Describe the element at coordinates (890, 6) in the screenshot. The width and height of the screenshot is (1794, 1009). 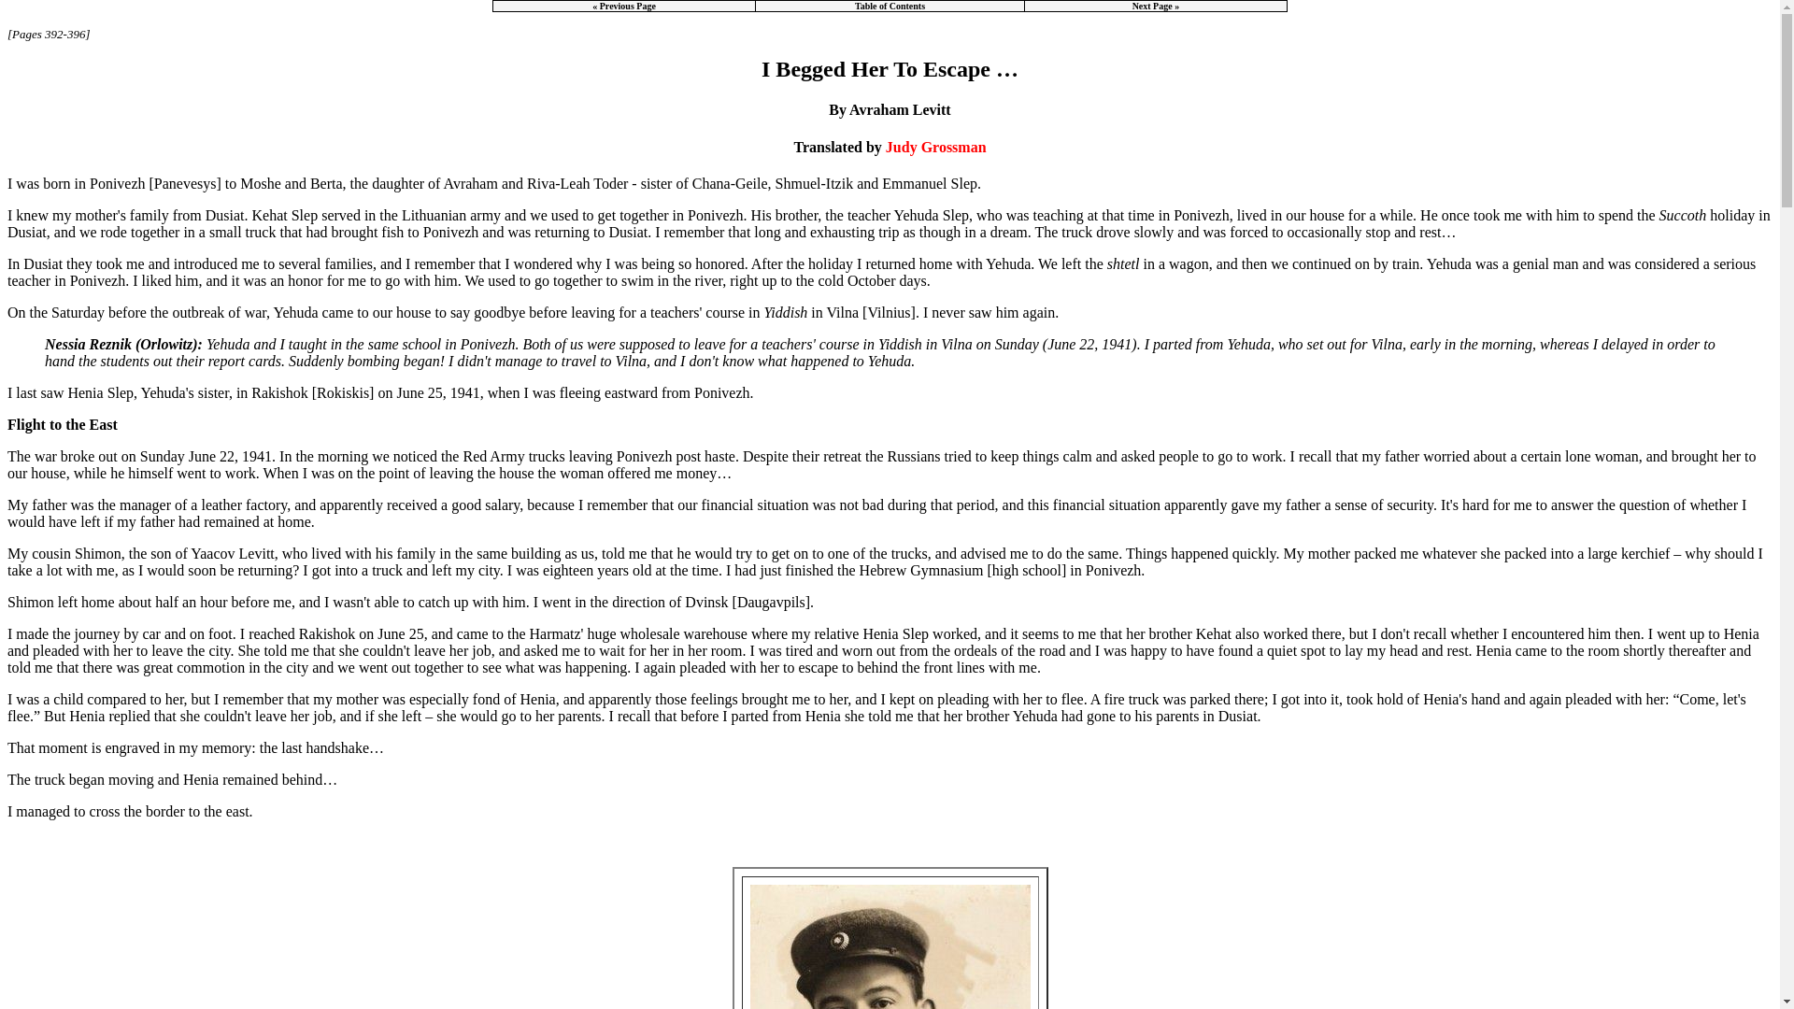
I see `Table of Contents` at that location.